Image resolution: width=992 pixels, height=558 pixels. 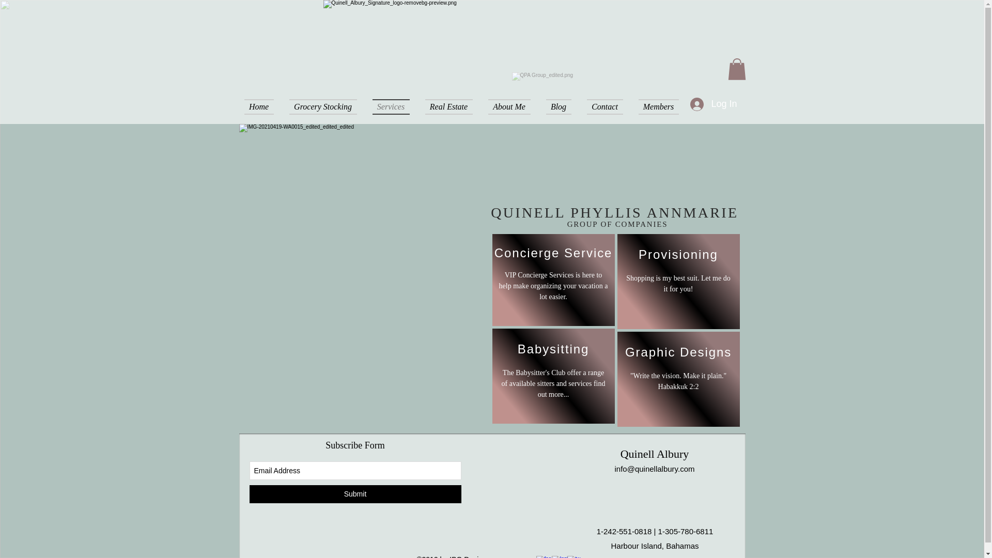 I want to click on Log In, so click(x=714, y=104).